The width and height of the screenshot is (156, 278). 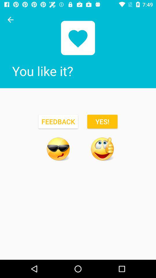 I want to click on go back to previous screen, so click(x=10, y=20).